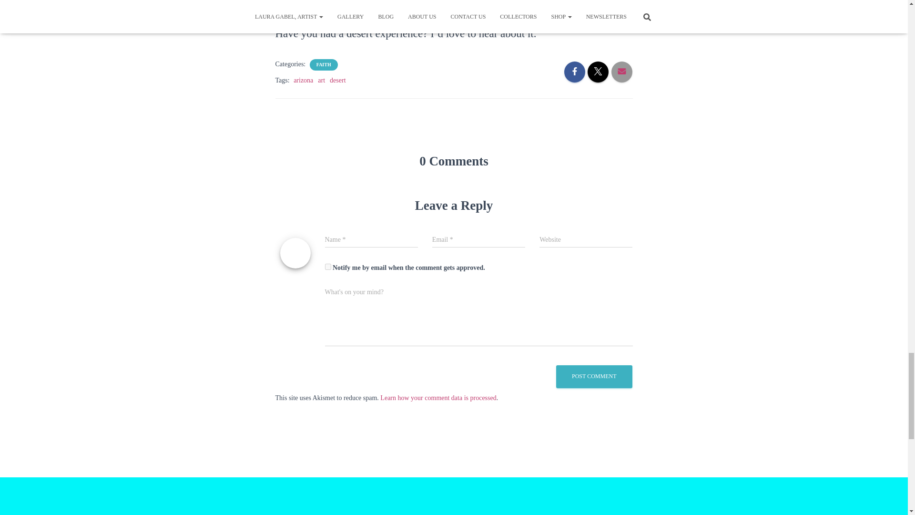 Image resolution: width=915 pixels, height=515 pixels. Describe the element at coordinates (321, 80) in the screenshot. I see `art` at that location.